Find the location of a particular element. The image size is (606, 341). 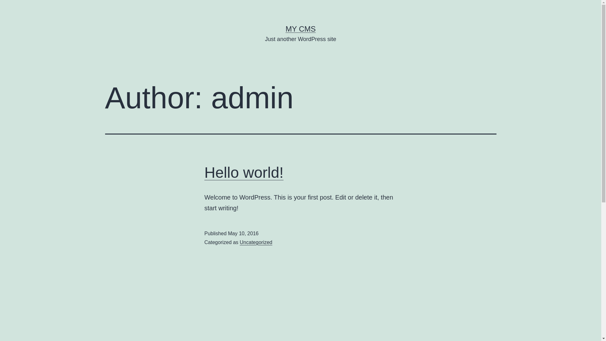

Hello world! is located at coordinates (244, 172).